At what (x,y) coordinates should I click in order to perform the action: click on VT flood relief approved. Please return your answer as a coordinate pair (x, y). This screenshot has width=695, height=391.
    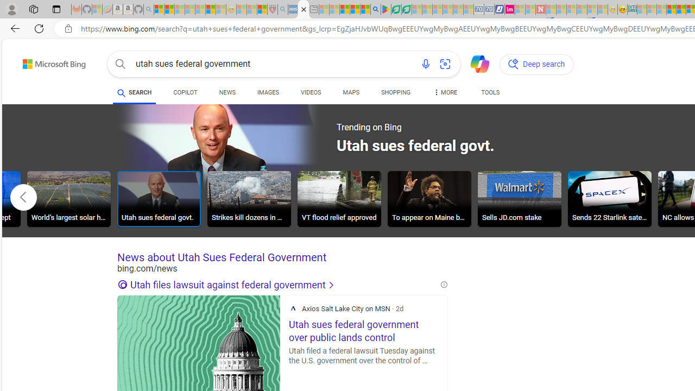
    Looking at the image, I should click on (339, 199).